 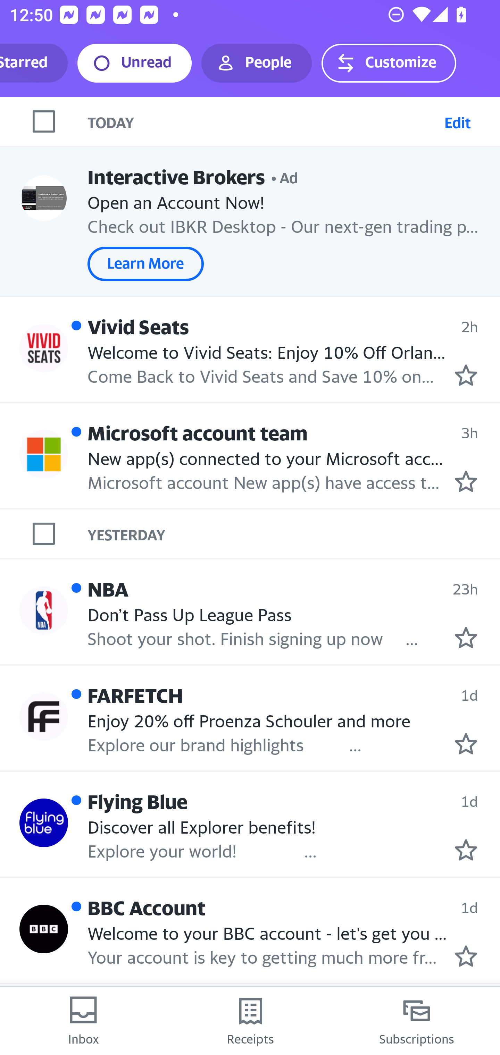 What do you see at coordinates (466, 638) in the screenshot?
I see `Mark as starred.` at bounding box center [466, 638].